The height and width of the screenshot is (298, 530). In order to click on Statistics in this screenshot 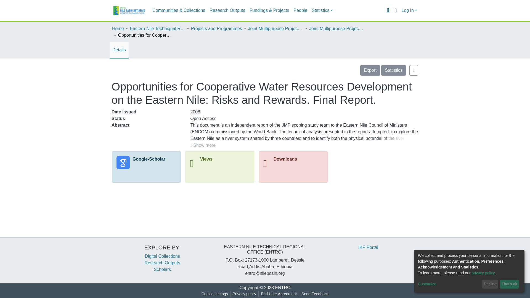, I will do `click(322, 10)`.